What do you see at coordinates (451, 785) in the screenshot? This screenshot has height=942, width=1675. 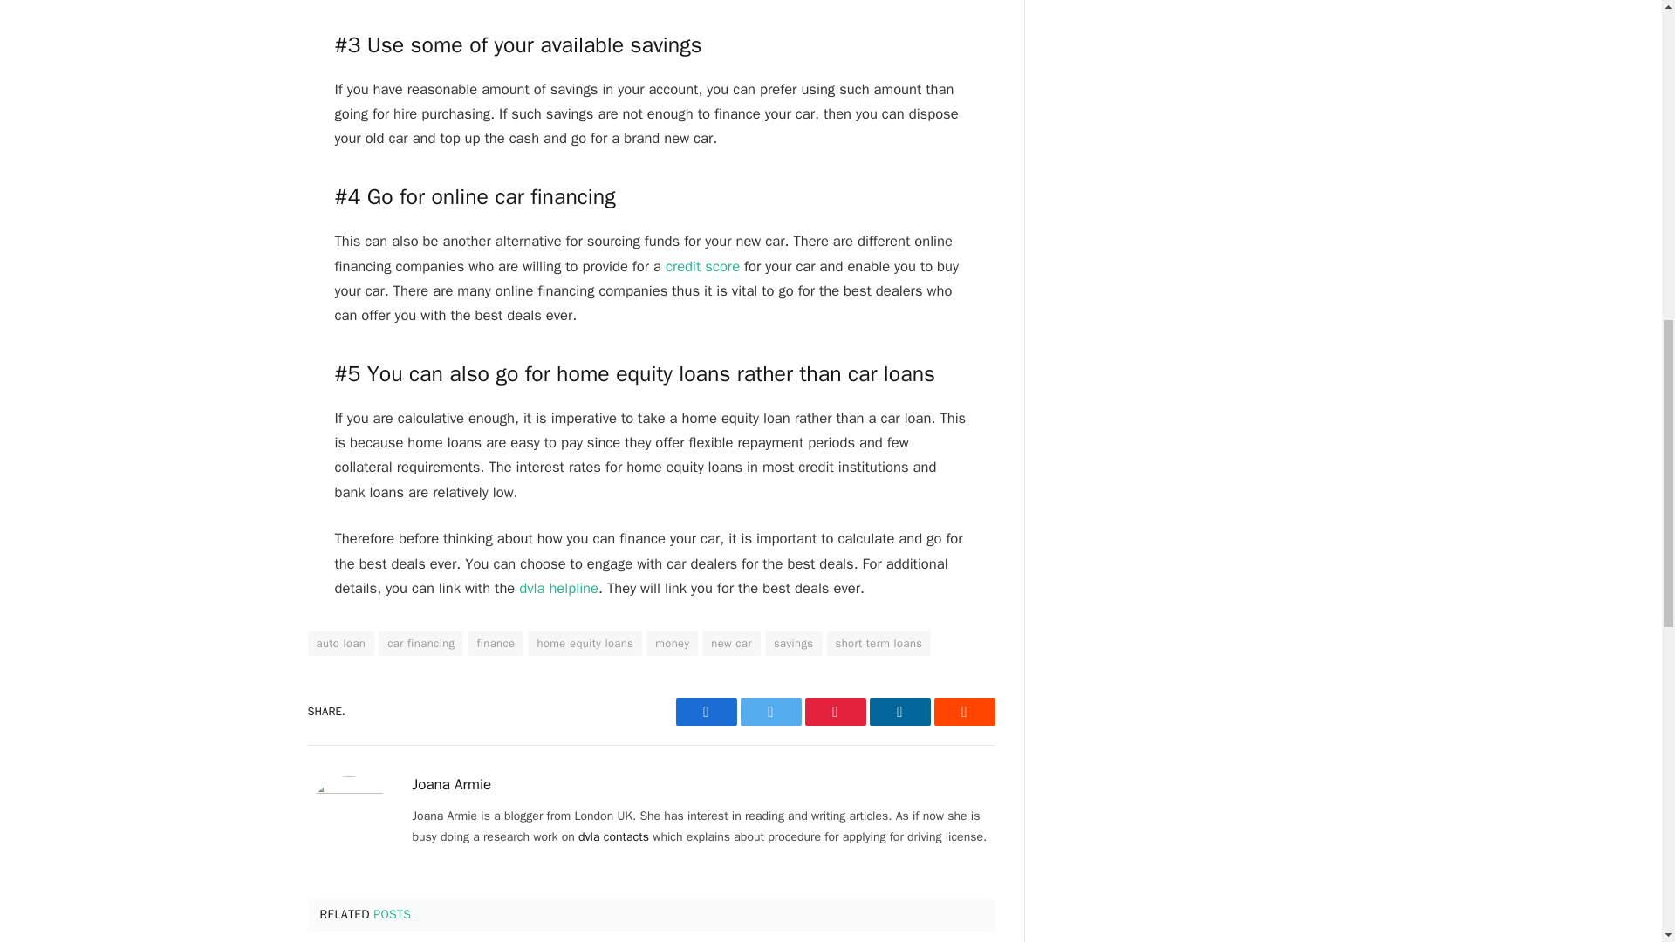 I see `Posts by Joana Armie` at bounding box center [451, 785].